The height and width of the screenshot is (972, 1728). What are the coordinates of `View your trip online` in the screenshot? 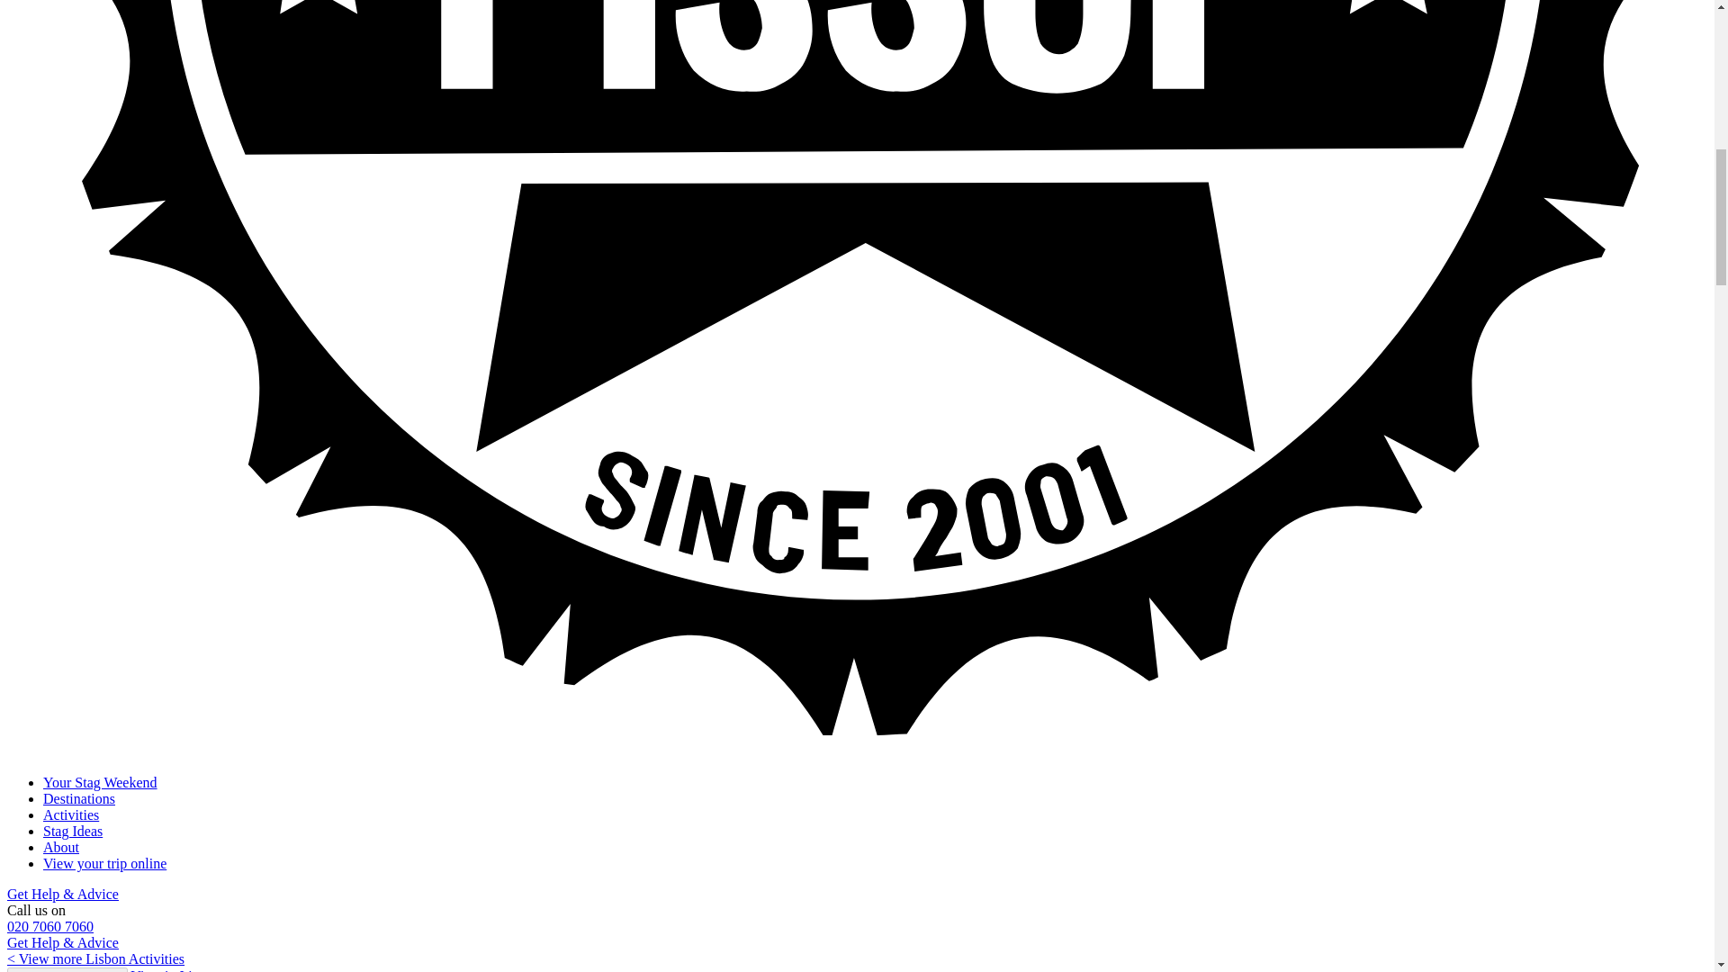 It's located at (104, 863).